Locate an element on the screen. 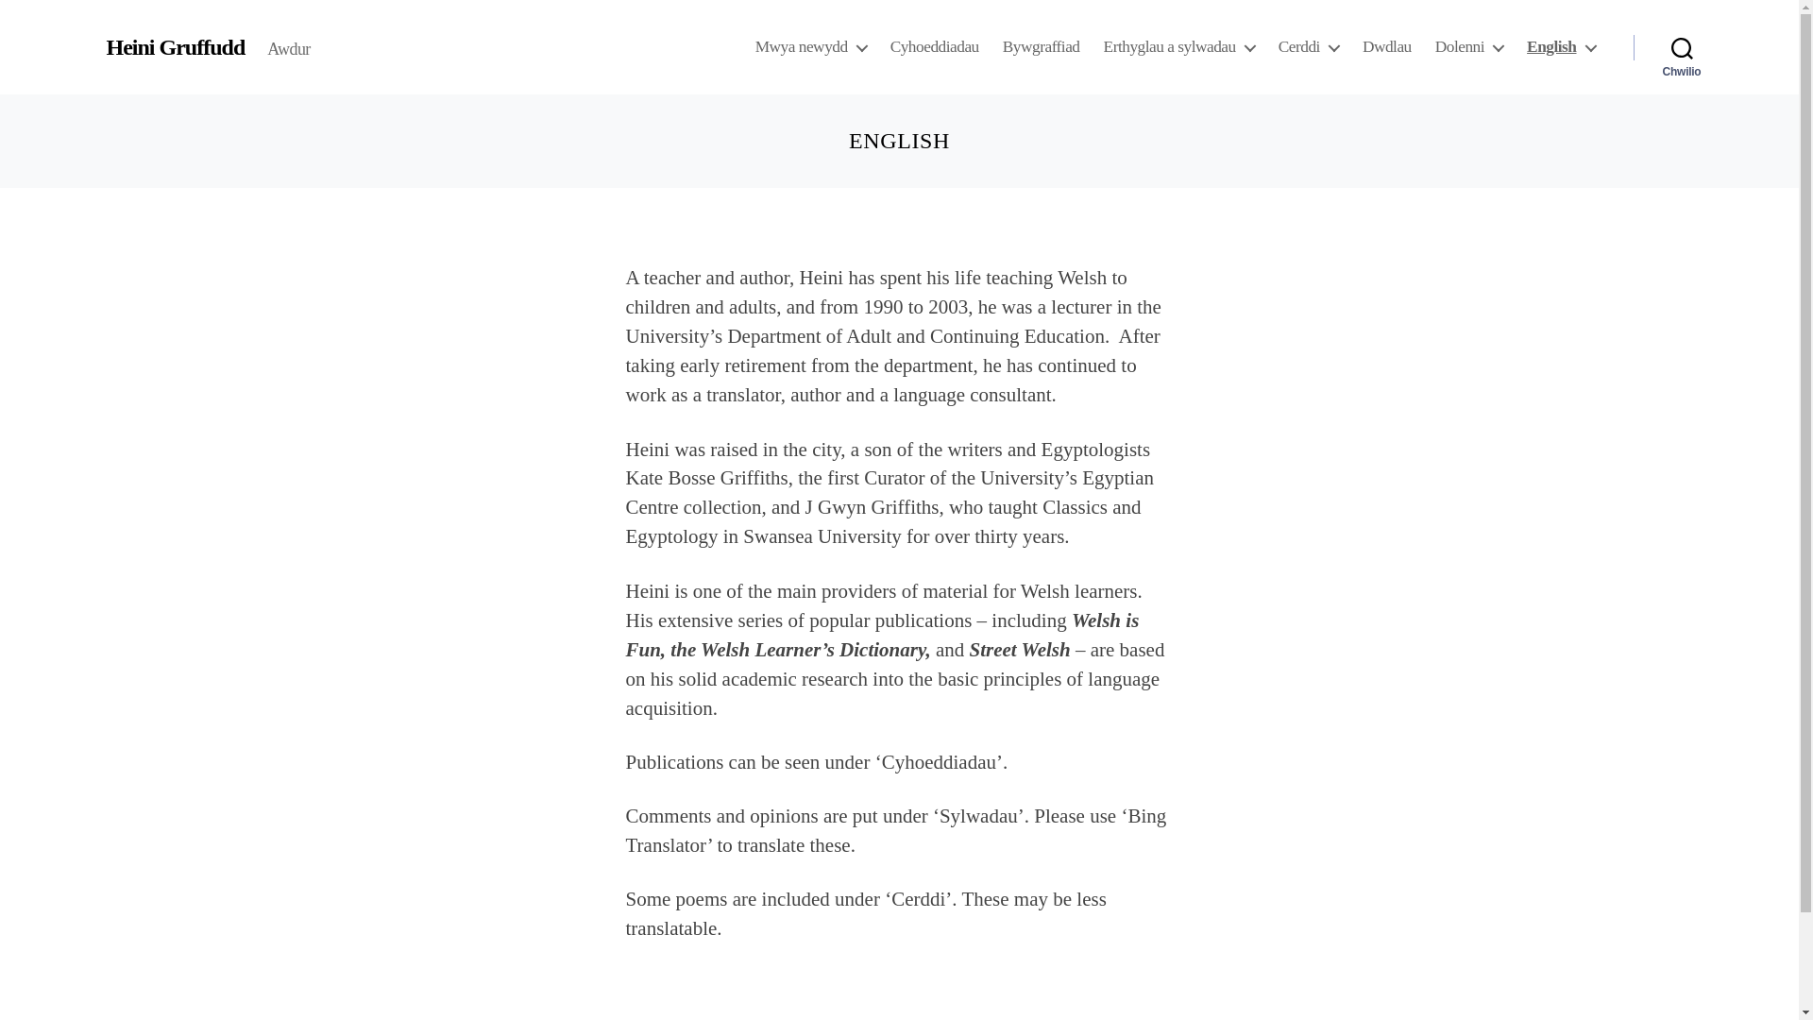 The height and width of the screenshot is (1020, 1813). Mwya newydd is located at coordinates (810, 47).